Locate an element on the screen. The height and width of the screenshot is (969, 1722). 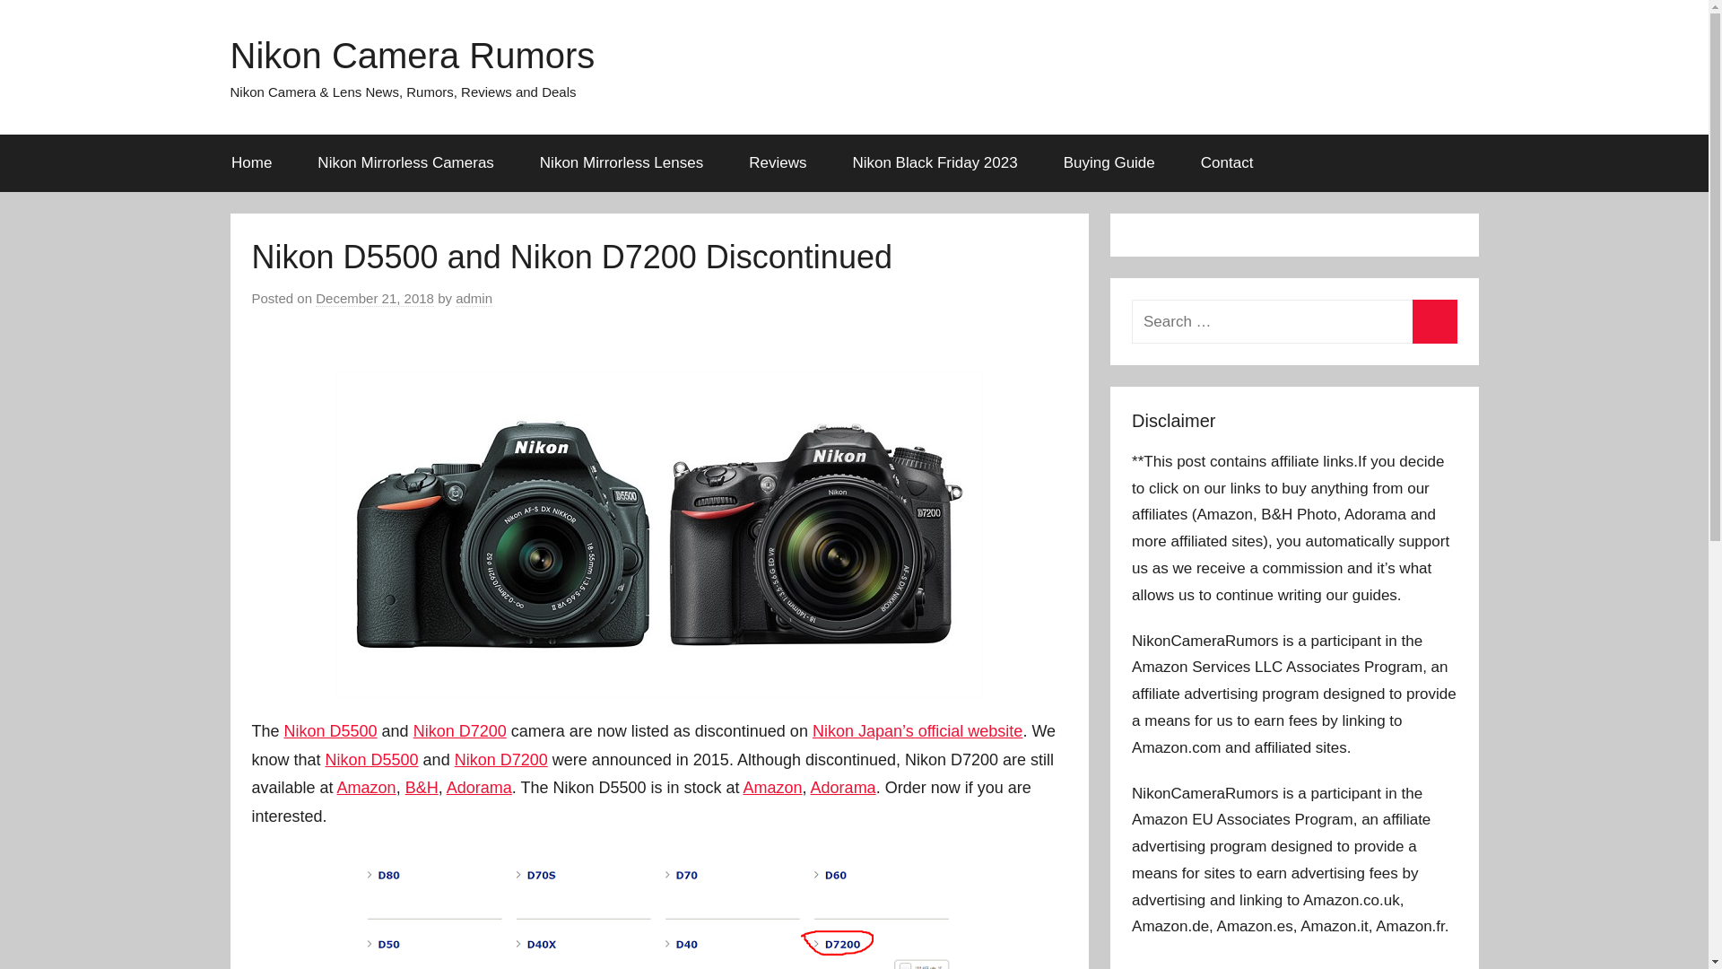
Amazon is located at coordinates (773, 788).